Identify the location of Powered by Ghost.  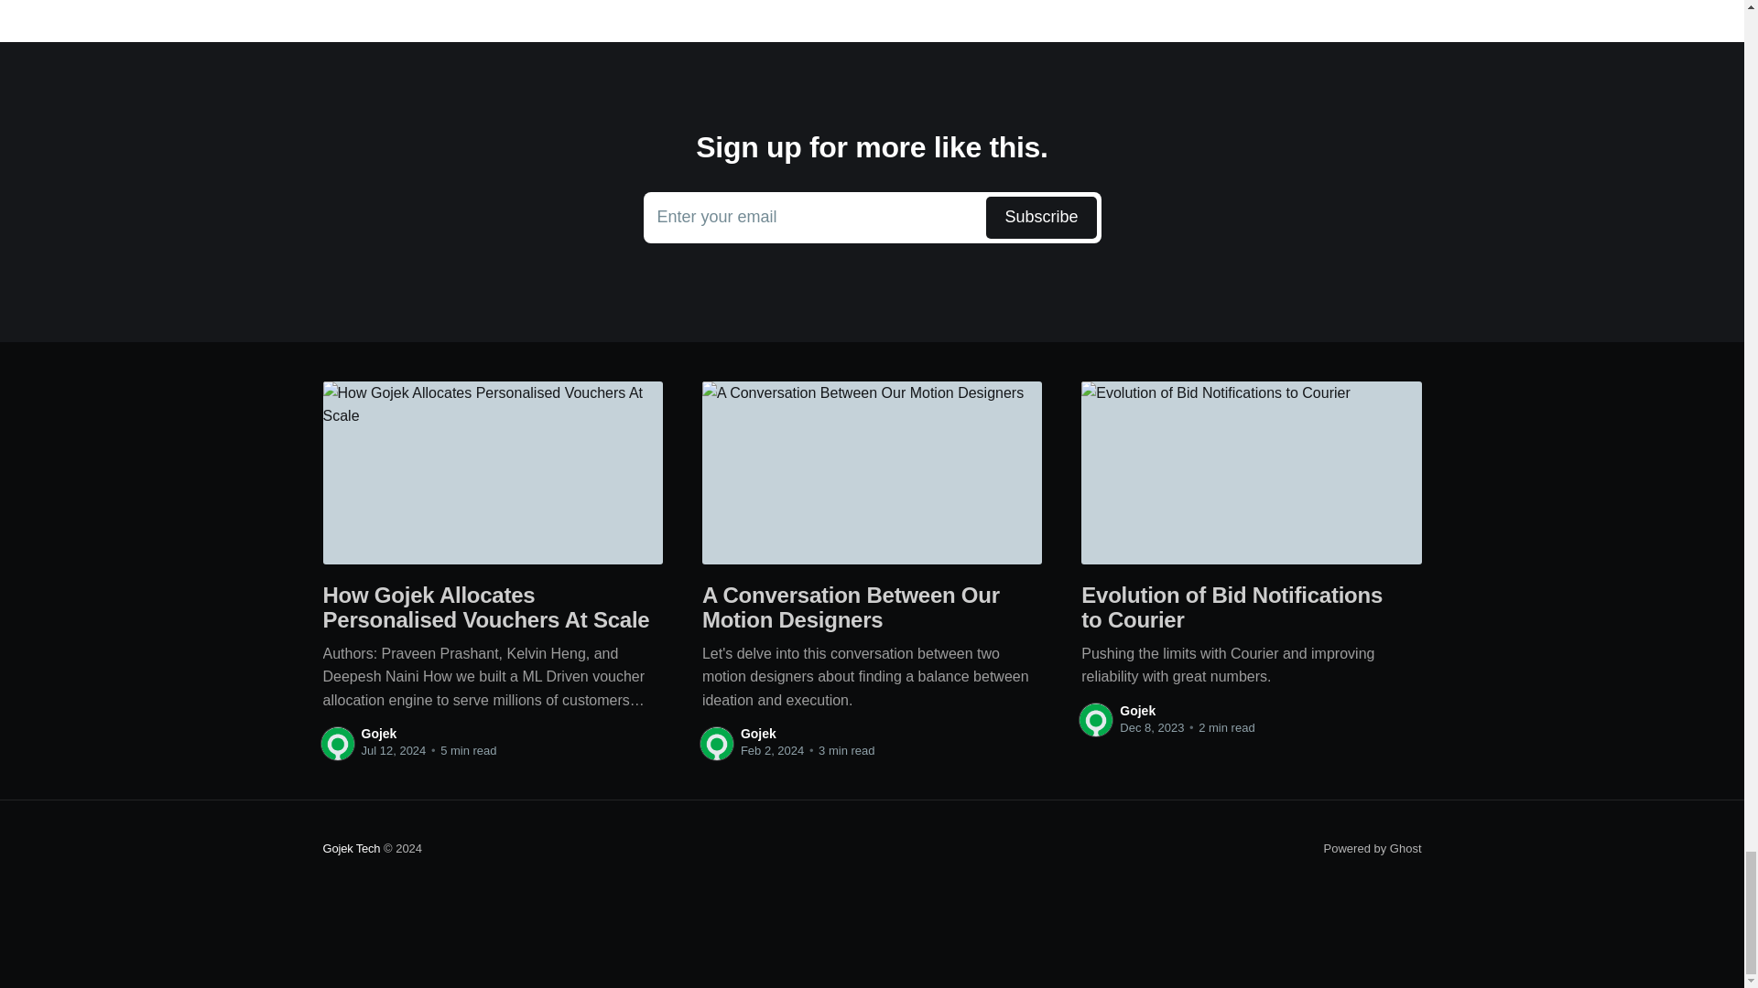
(758, 734).